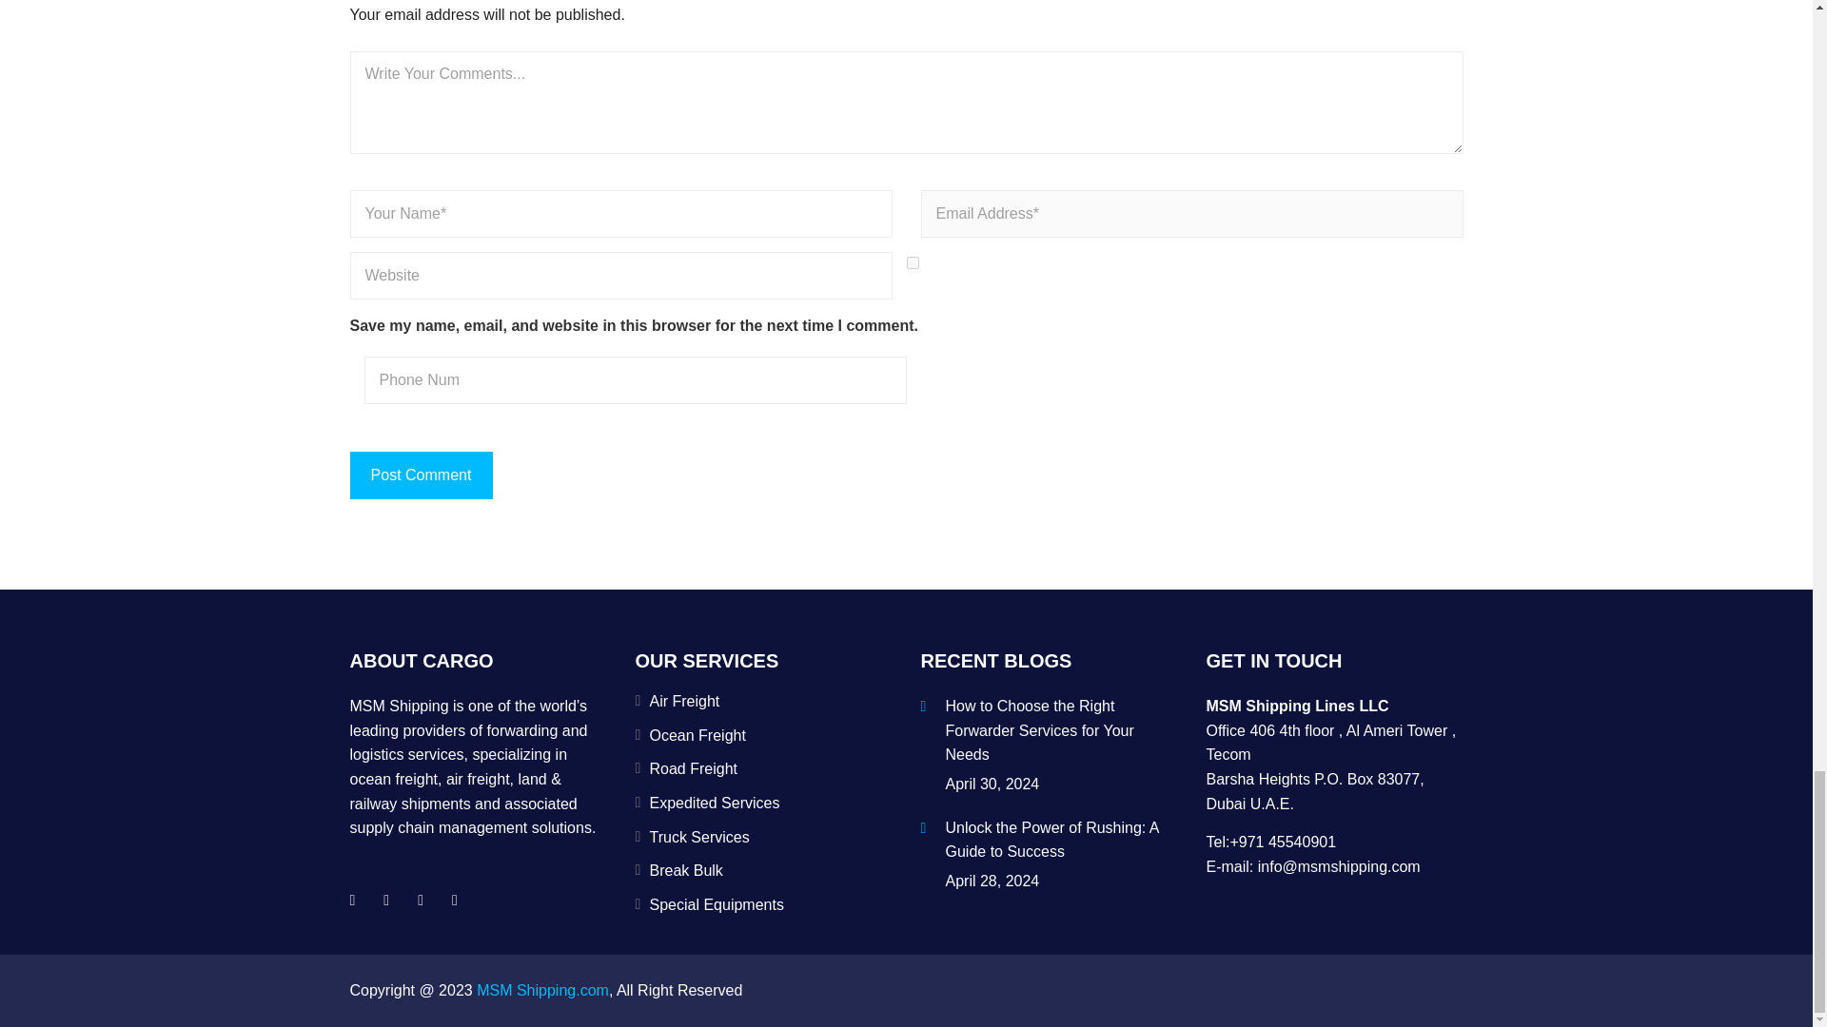 The image size is (1827, 1027). I want to click on How to Choose the Right Forwarder Services for Your Needs, so click(1062, 733).